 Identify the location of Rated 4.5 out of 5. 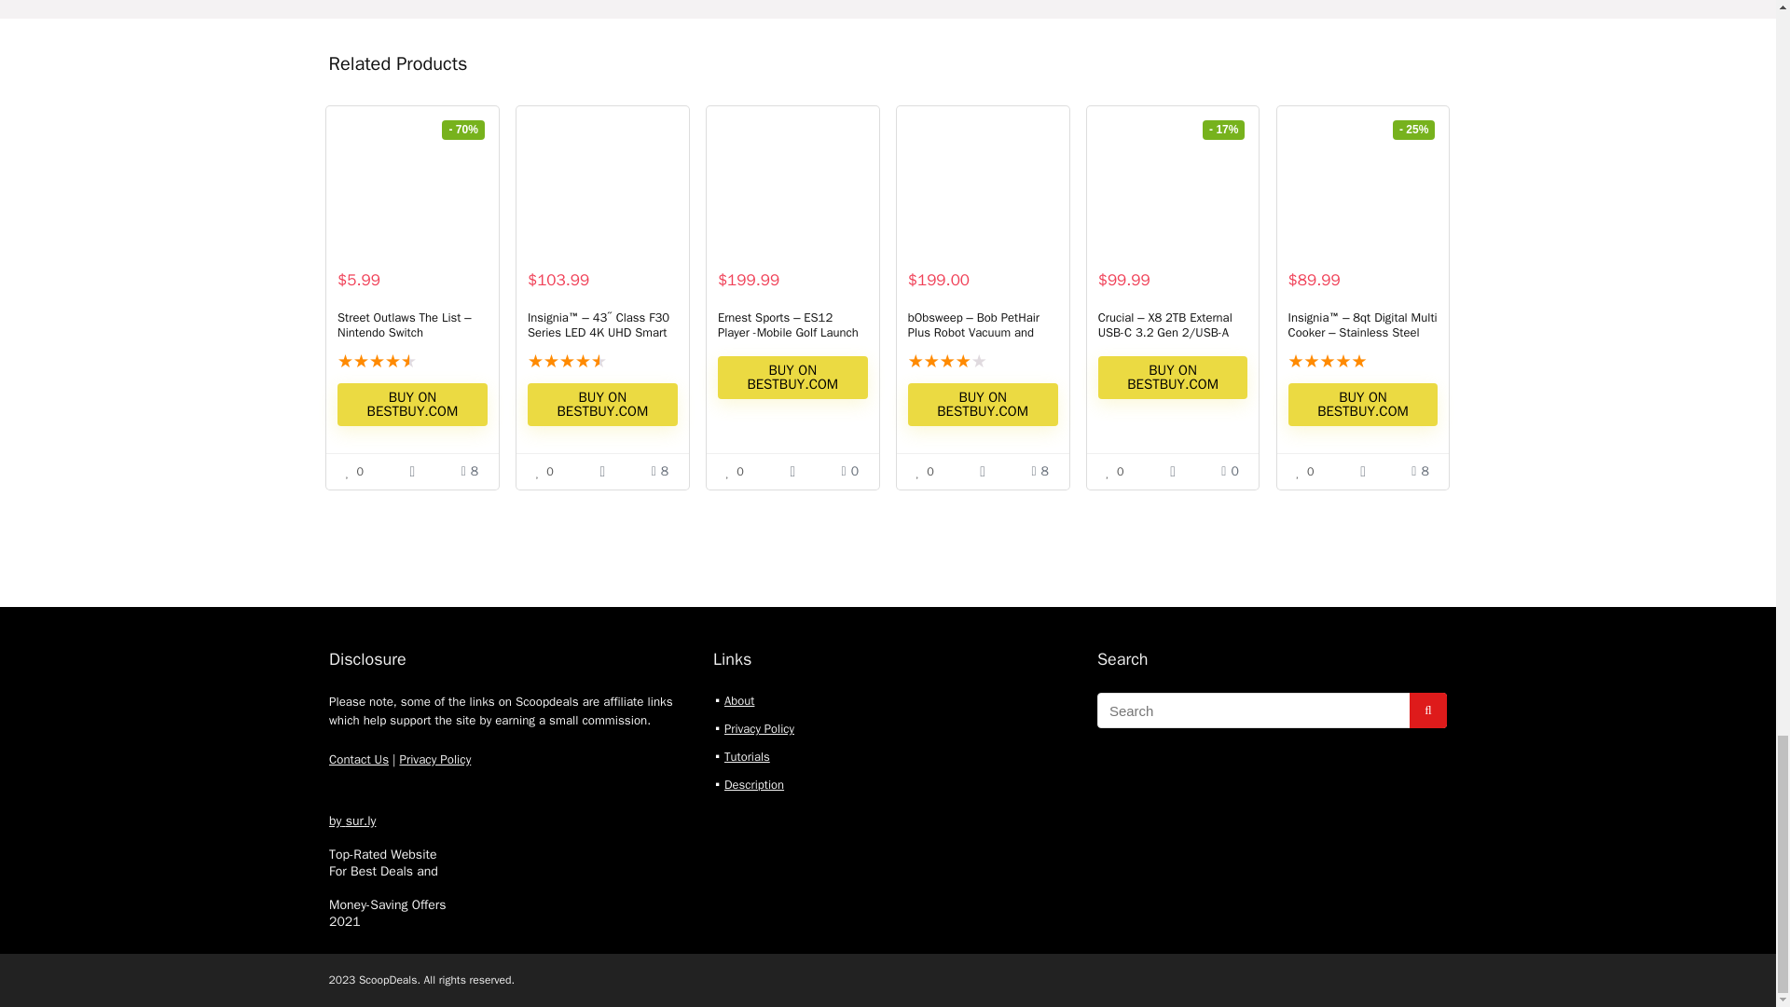
(412, 360).